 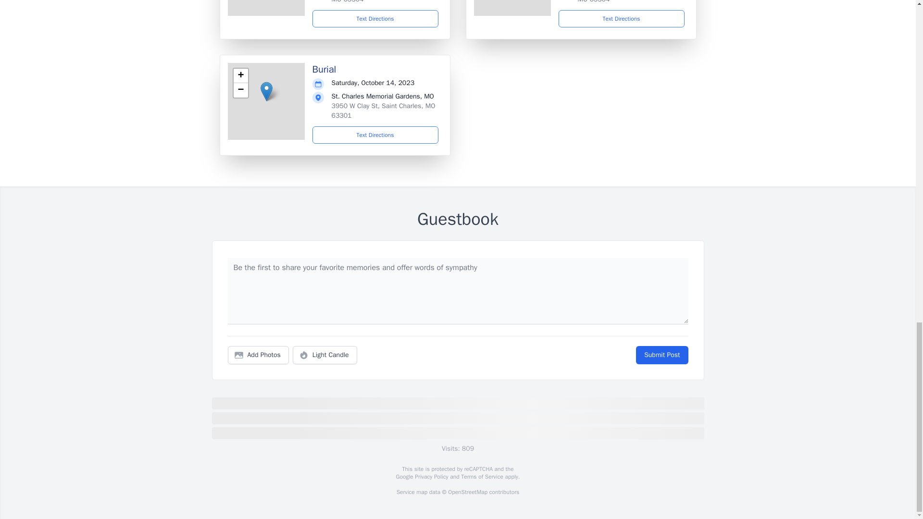 What do you see at coordinates (325, 355) in the screenshot?
I see `Light Candle` at bounding box center [325, 355].